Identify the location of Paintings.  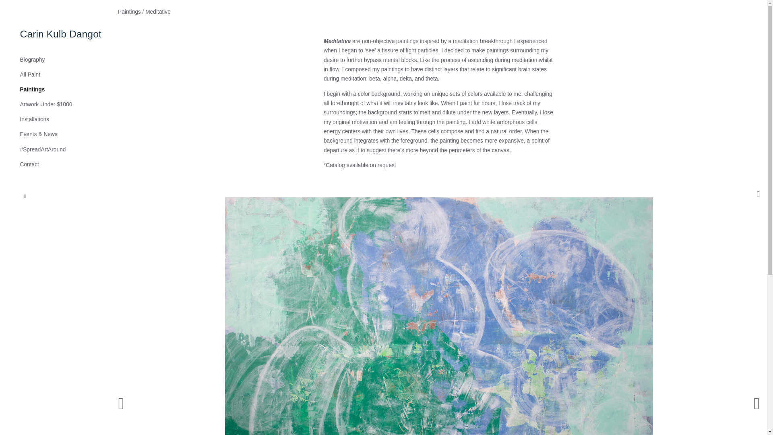
(129, 11).